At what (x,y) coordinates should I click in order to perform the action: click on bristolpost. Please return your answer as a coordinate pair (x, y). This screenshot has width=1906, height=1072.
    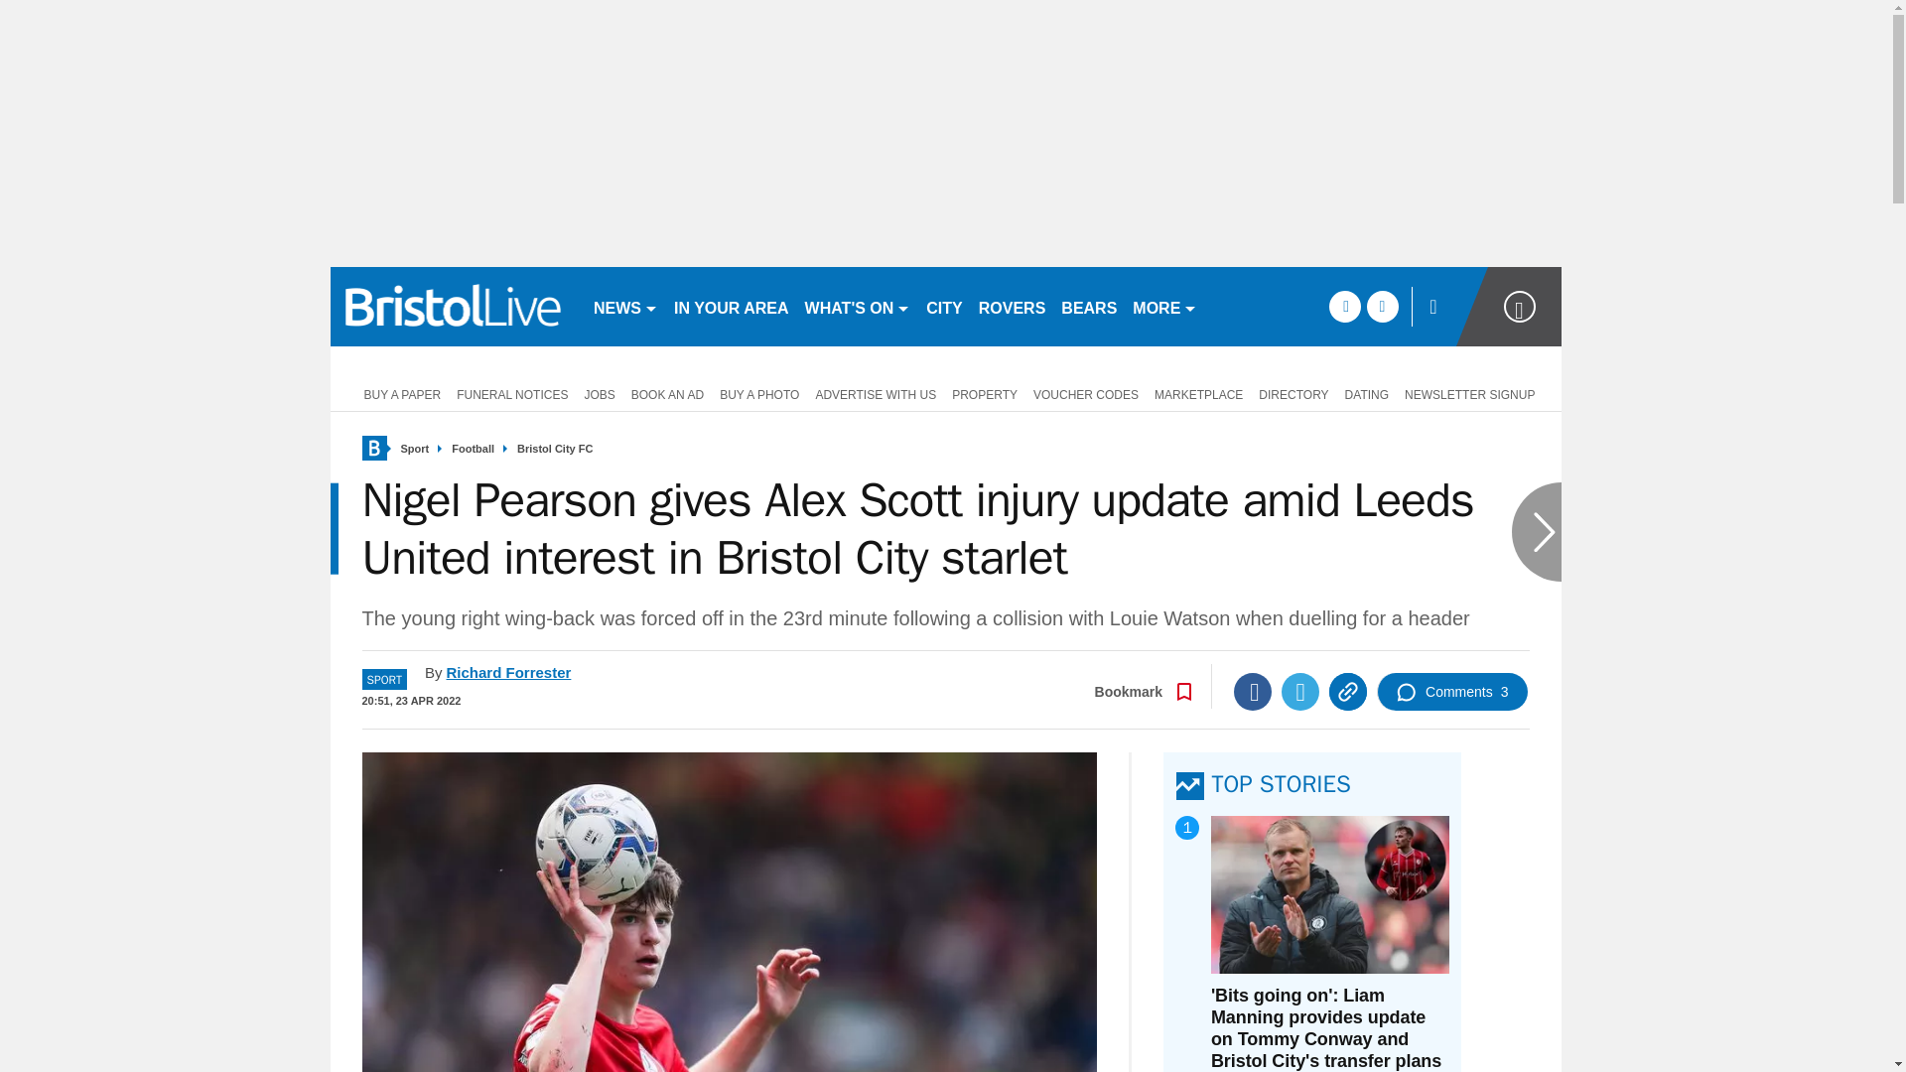
    Looking at the image, I should click on (453, 306).